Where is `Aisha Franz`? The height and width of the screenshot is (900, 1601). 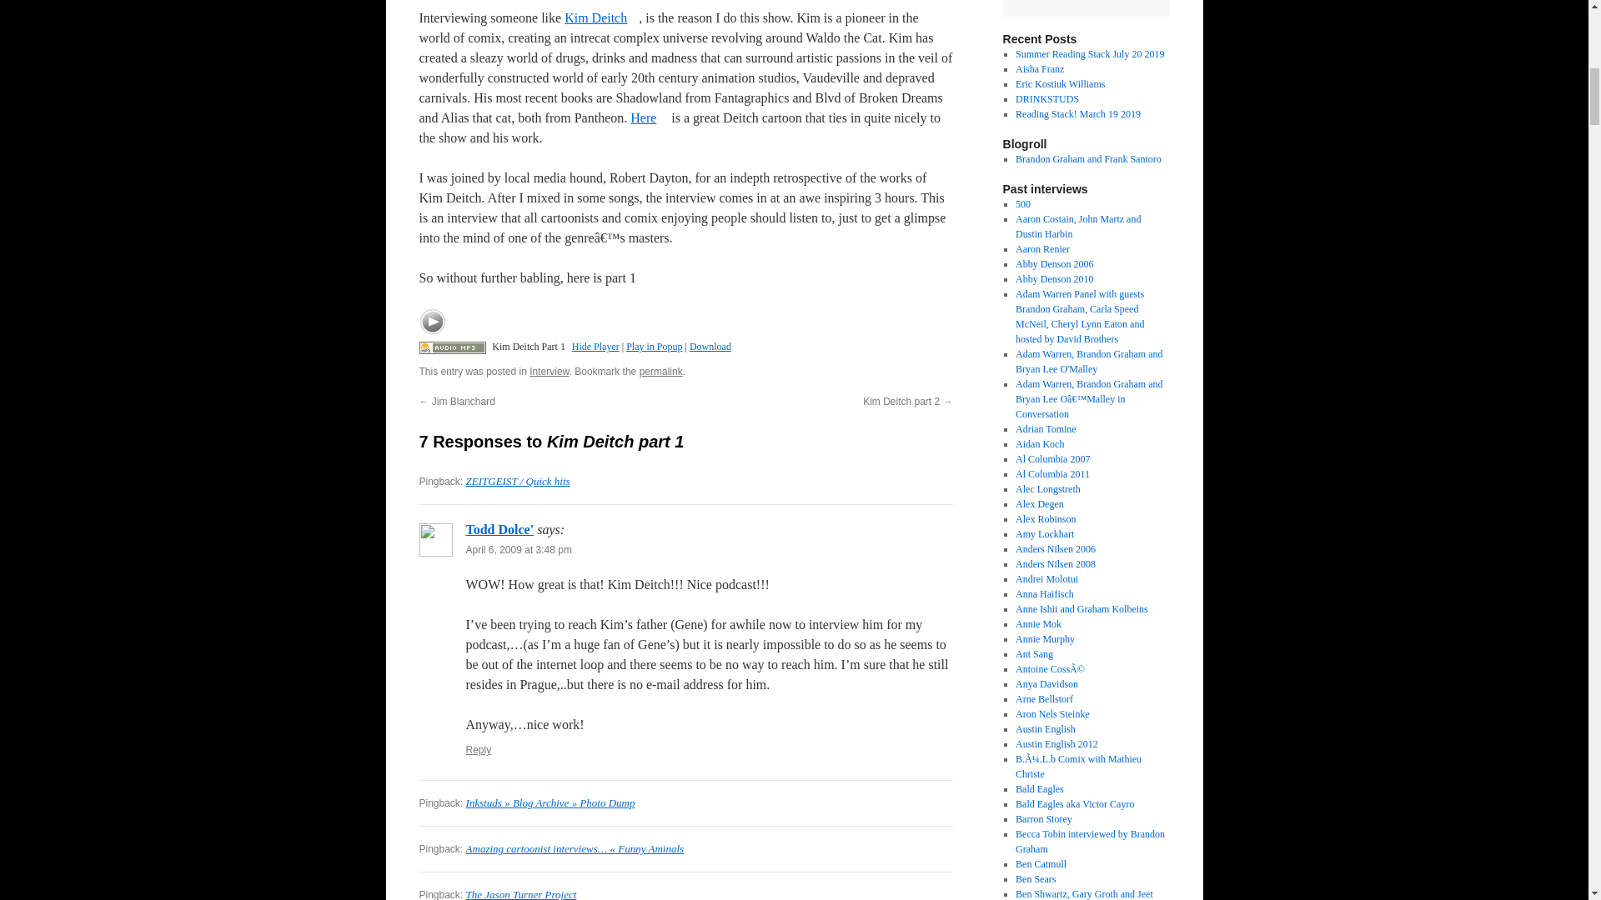
Aisha Franz is located at coordinates (1039, 68).